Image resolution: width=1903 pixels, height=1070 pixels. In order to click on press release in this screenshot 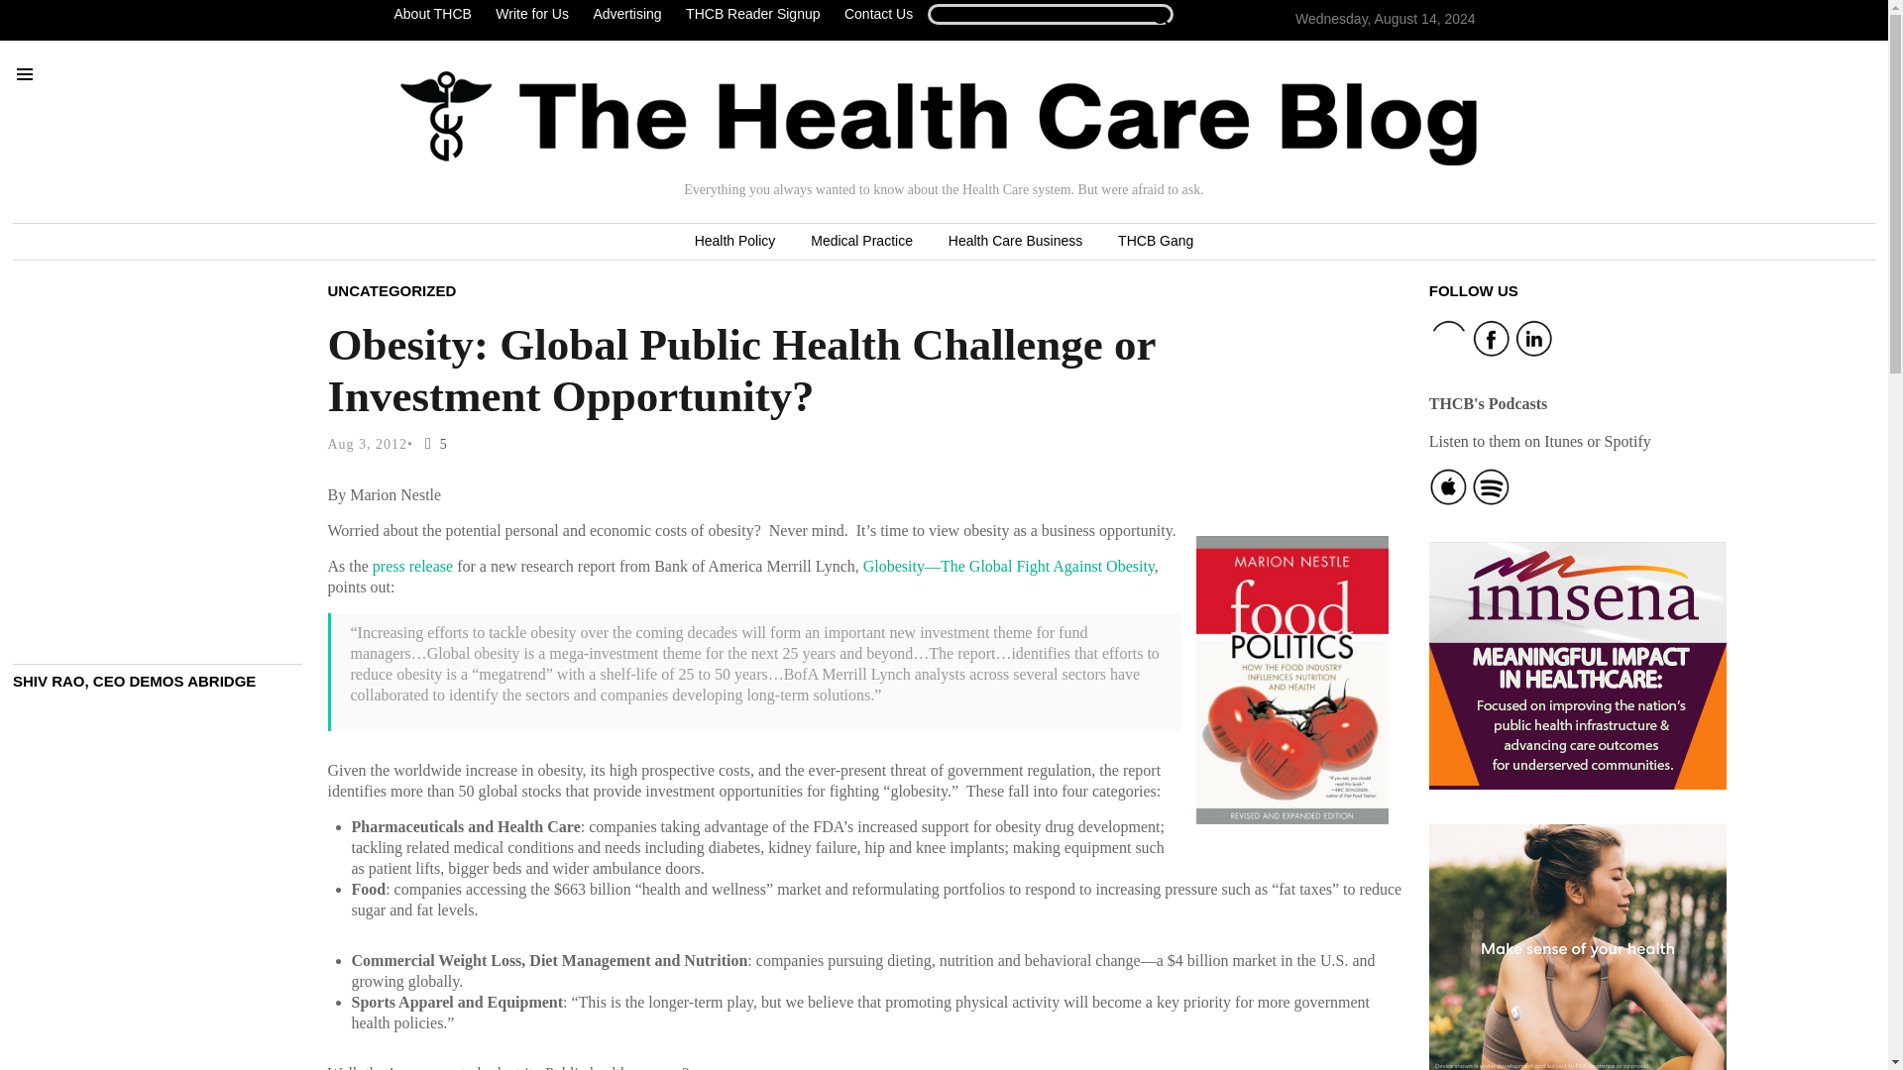, I will do `click(412, 565)`.